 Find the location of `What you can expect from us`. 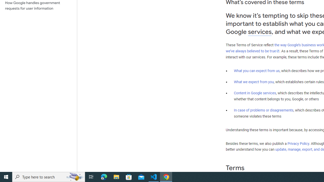

What you can expect from us is located at coordinates (257, 71).